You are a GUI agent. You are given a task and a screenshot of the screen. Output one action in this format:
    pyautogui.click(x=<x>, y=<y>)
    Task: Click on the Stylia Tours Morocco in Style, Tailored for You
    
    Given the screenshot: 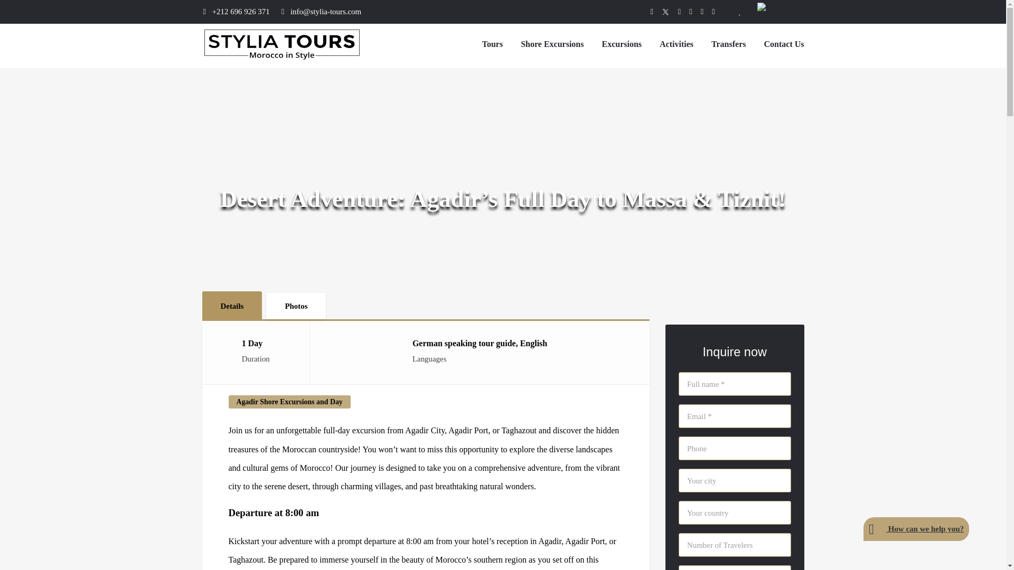 What is the action you would take?
    pyautogui.click(x=281, y=42)
    